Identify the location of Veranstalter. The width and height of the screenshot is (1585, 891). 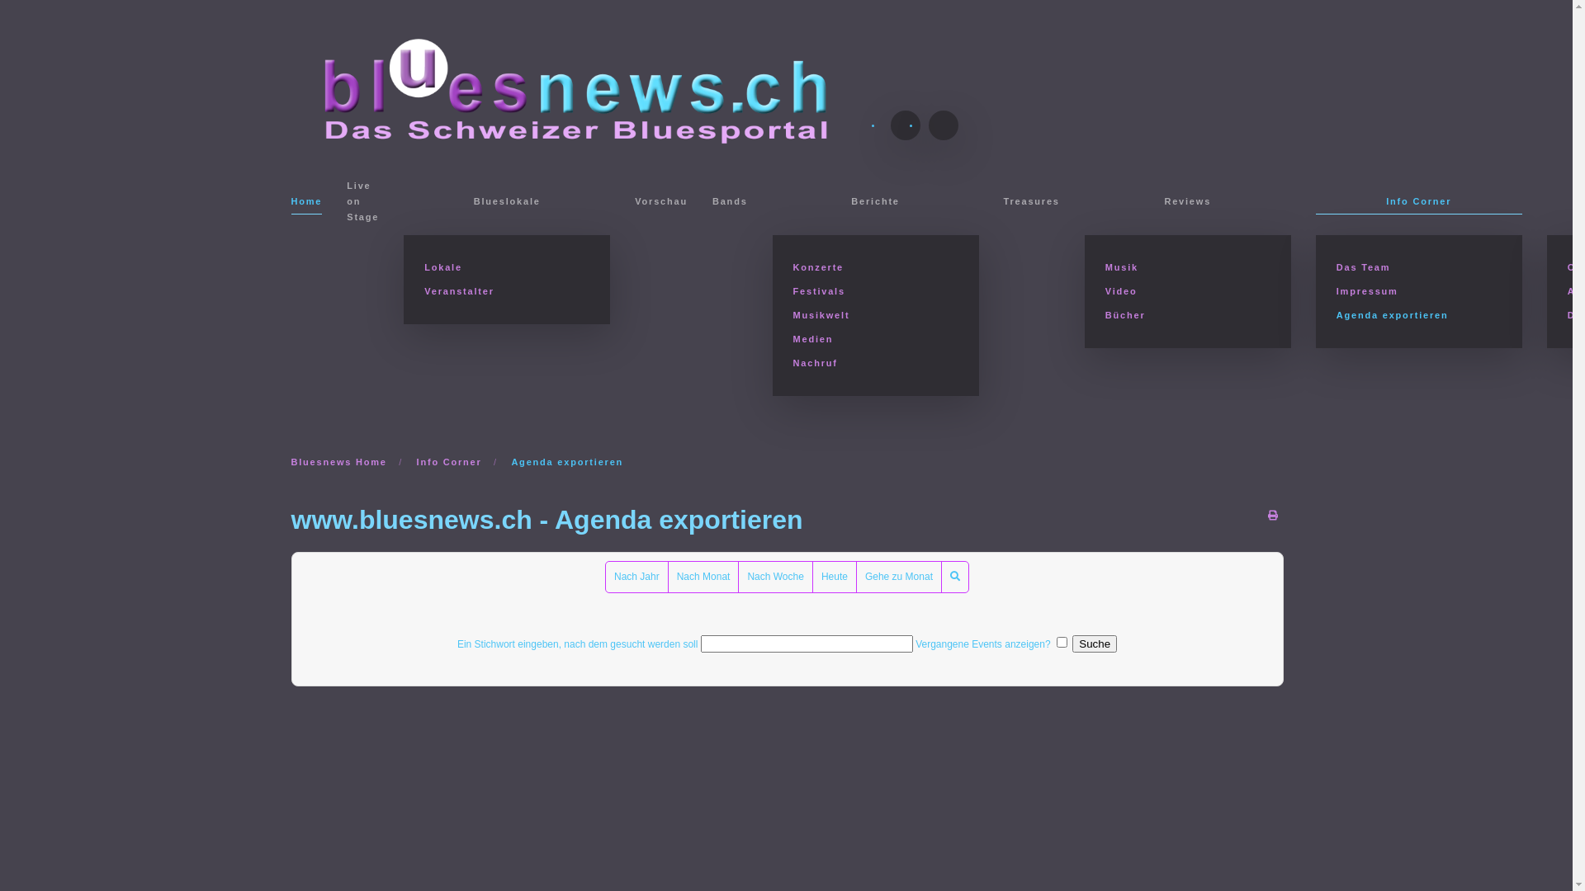
(507, 292).